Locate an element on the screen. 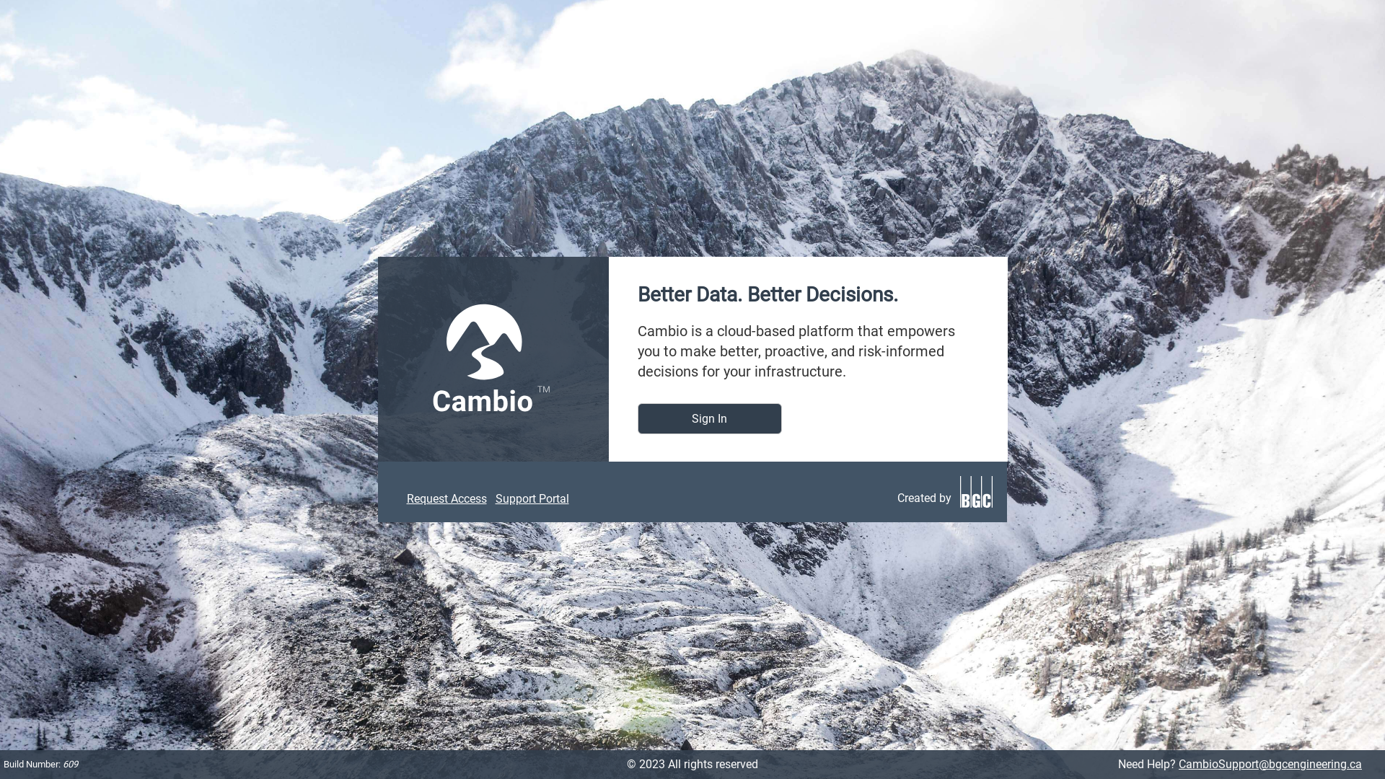 This screenshot has width=1385, height=779. Request Access is located at coordinates (447, 499).